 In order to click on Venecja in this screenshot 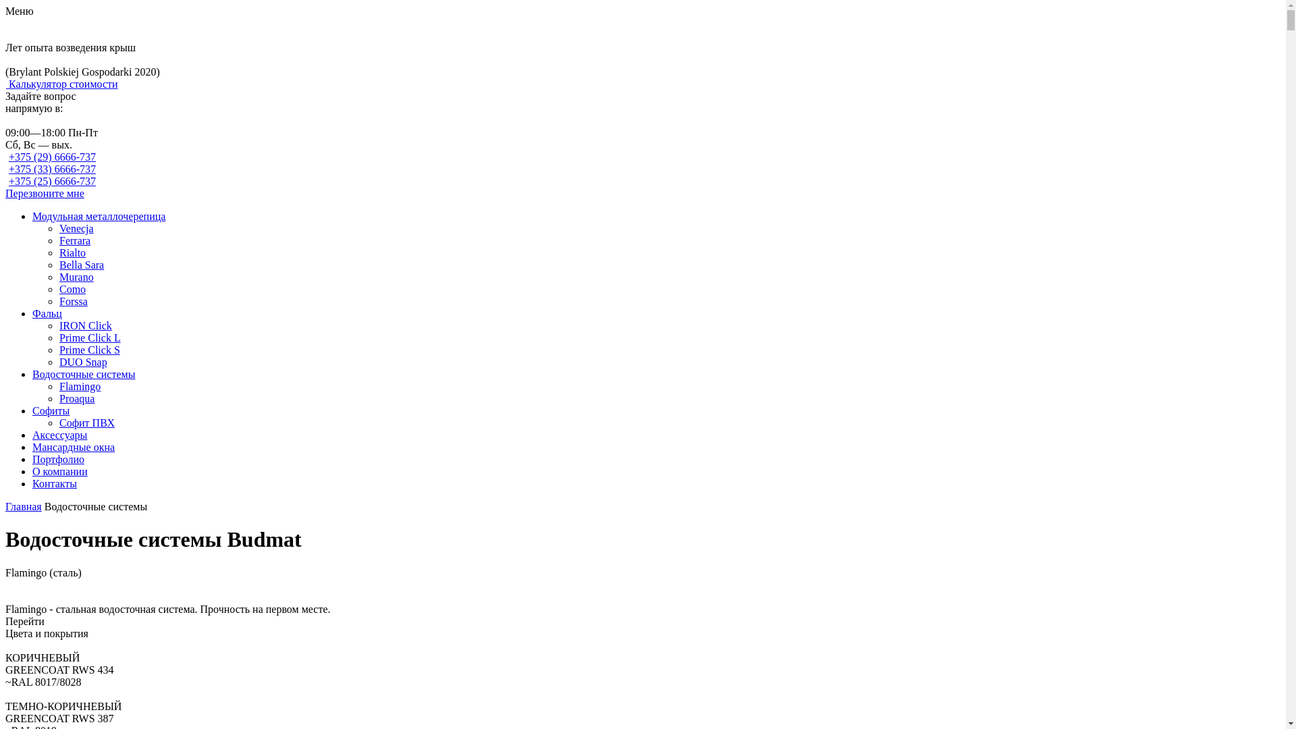, I will do `click(77, 228)`.